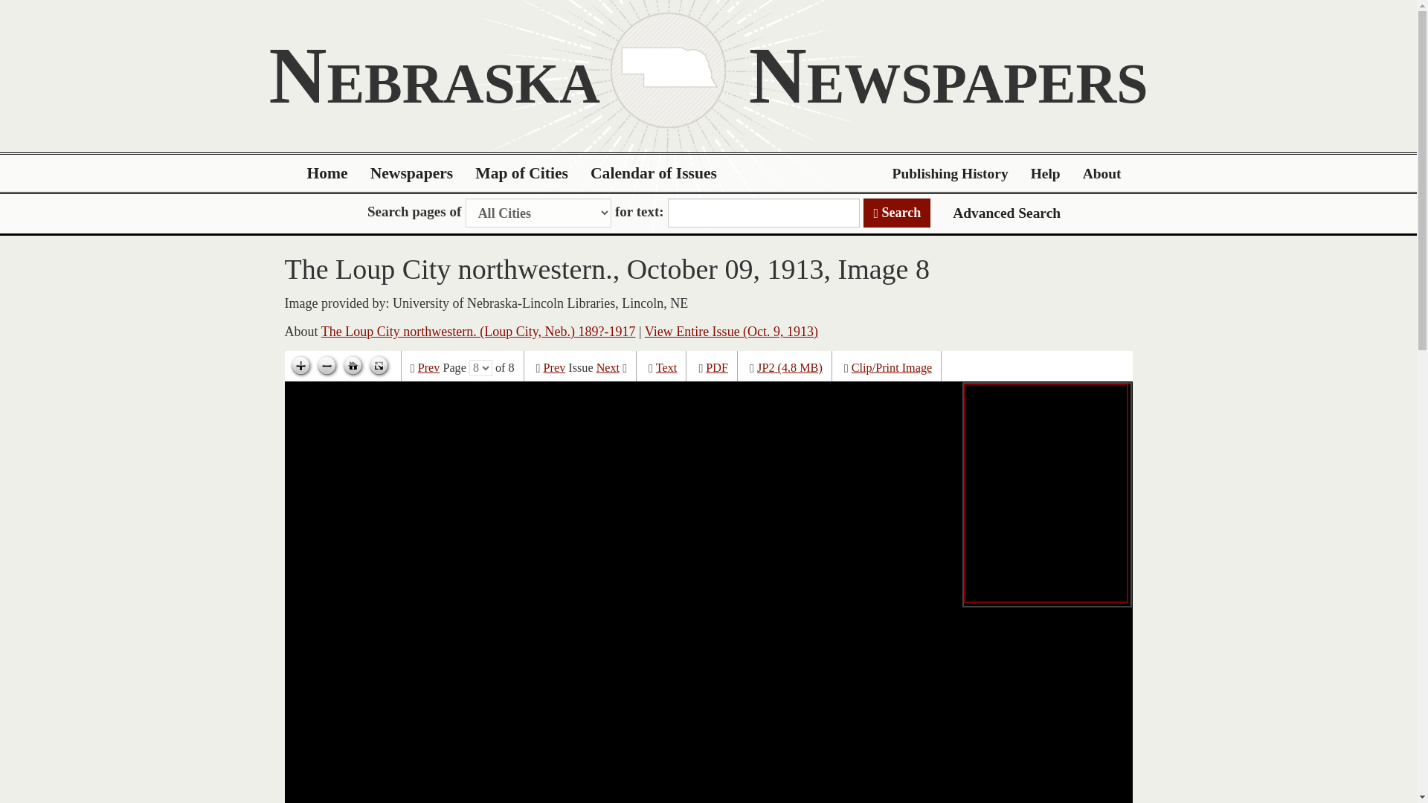 The height and width of the screenshot is (803, 1428). What do you see at coordinates (897, 213) in the screenshot?
I see `Search` at bounding box center [897, 213].